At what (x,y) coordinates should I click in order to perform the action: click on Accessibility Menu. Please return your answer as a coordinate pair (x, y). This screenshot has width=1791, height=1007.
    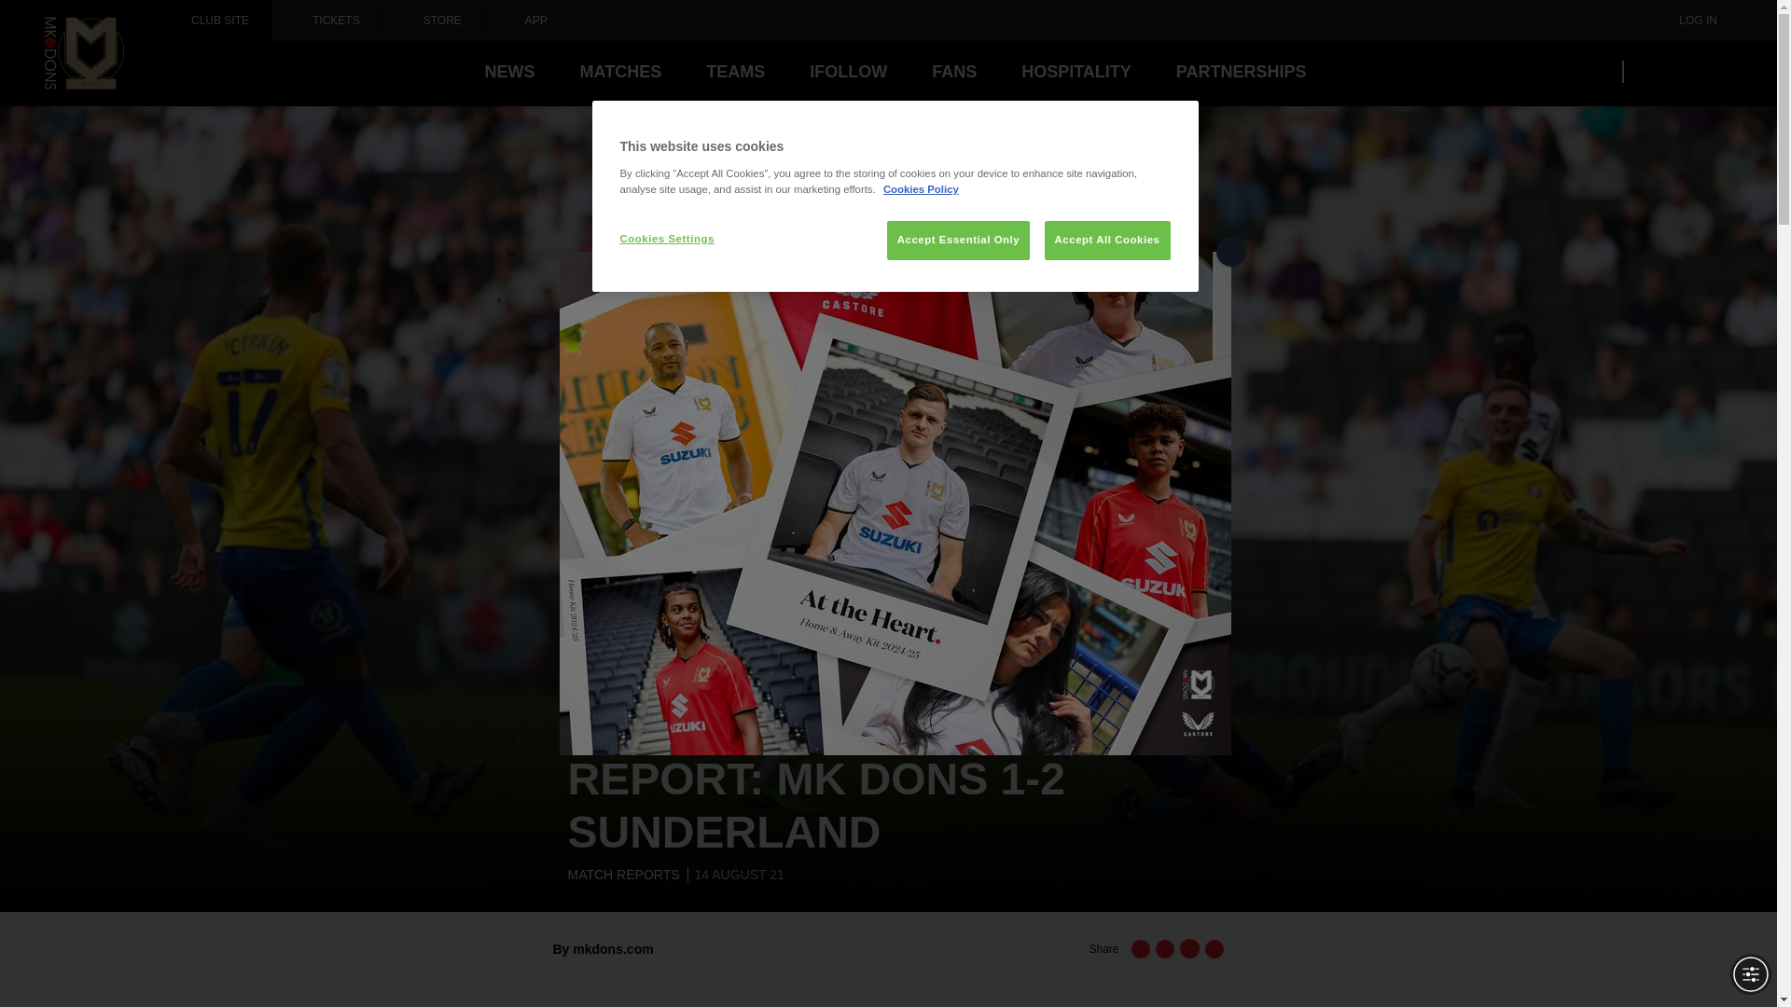
    Looking at the image, I should click on (1750, 973).